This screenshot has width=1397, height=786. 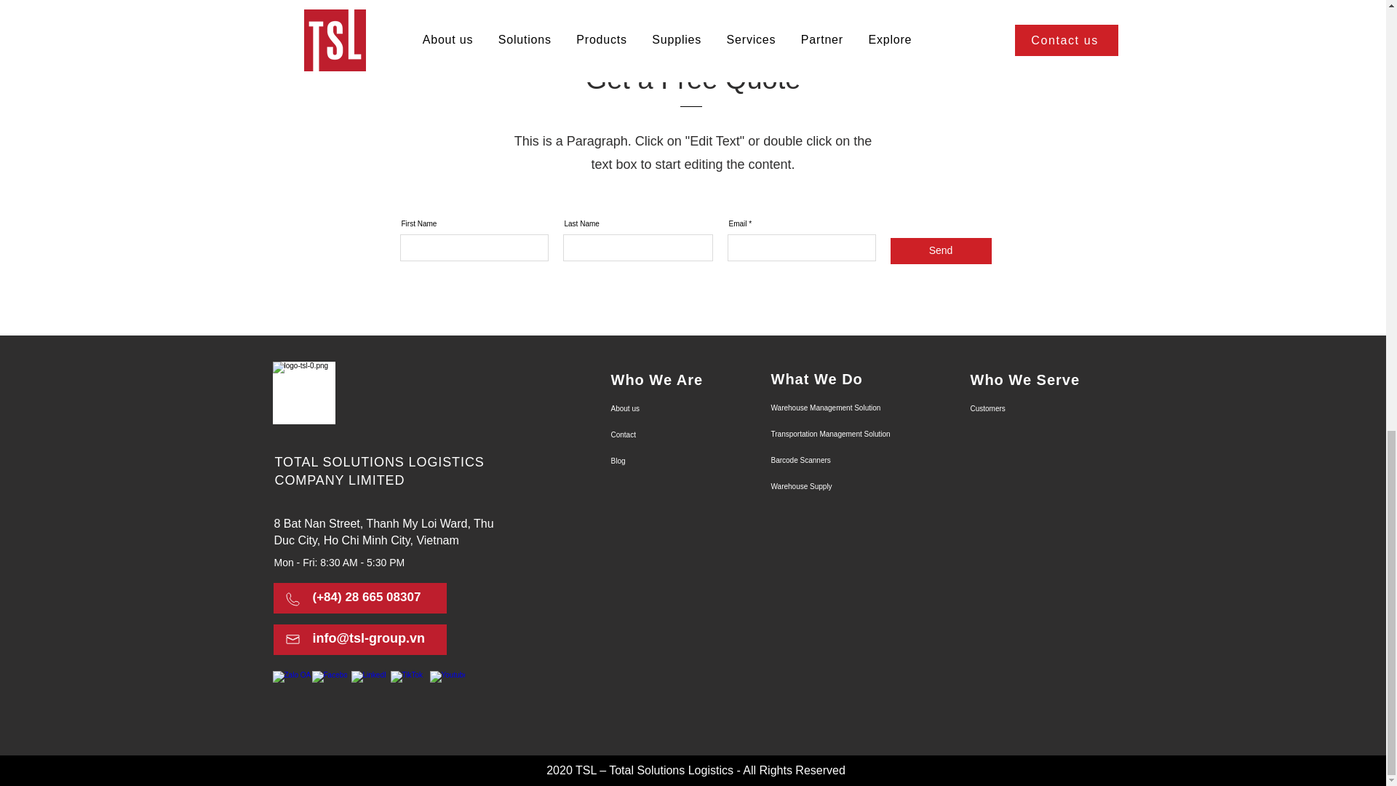 I want to click on About us, so click(x=662, y=409).